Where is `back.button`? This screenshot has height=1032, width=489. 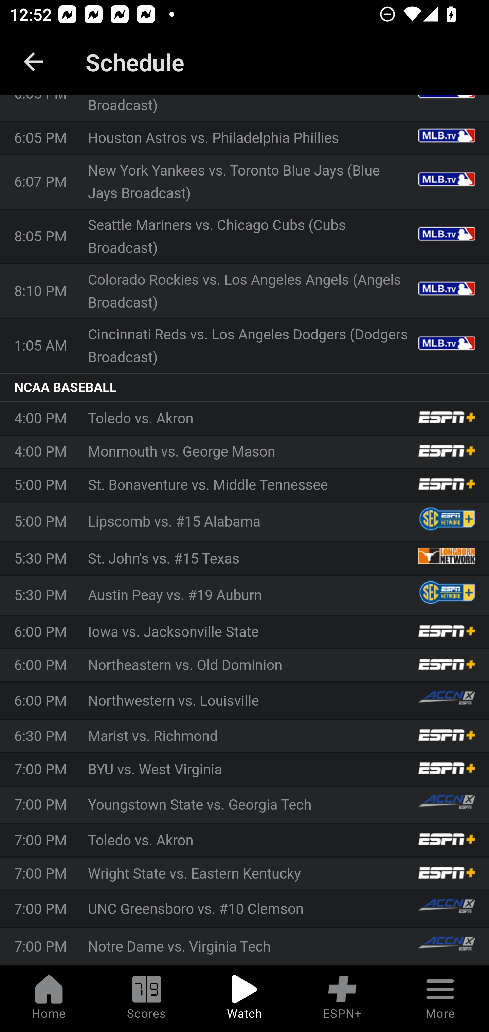
back.button is located at coordinates (33, 62).